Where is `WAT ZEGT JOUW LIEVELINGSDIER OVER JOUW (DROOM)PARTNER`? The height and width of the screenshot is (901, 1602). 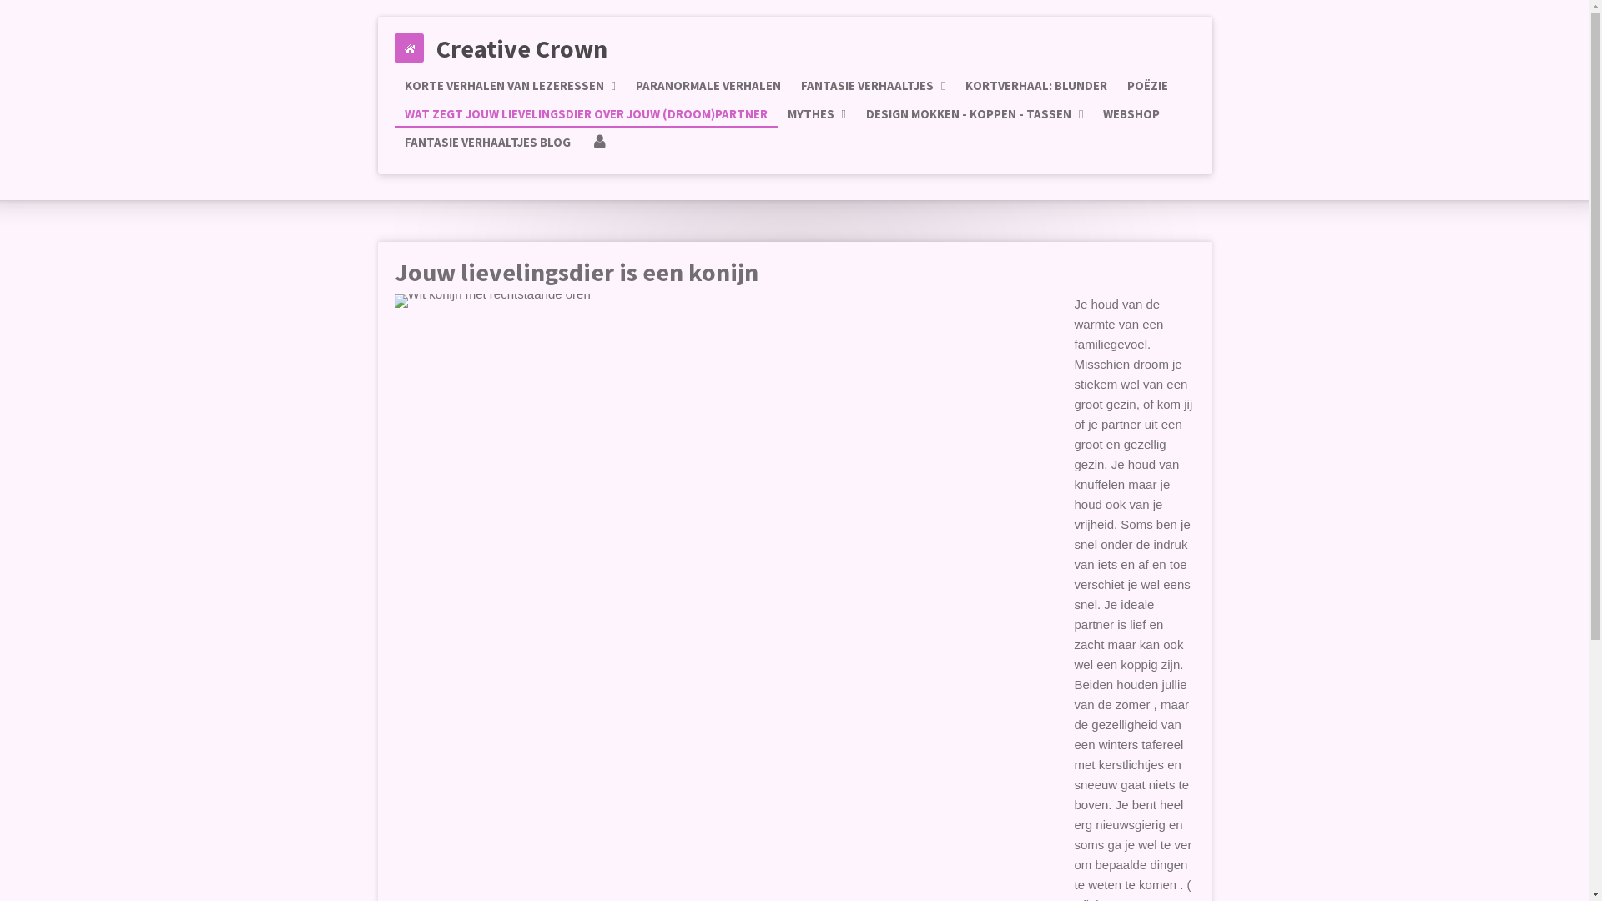
WAT ZEGT JOUW LIEVELINGSDIER OVER JOUW (DROOM)PARTNER is located at coordinates (586, 114).